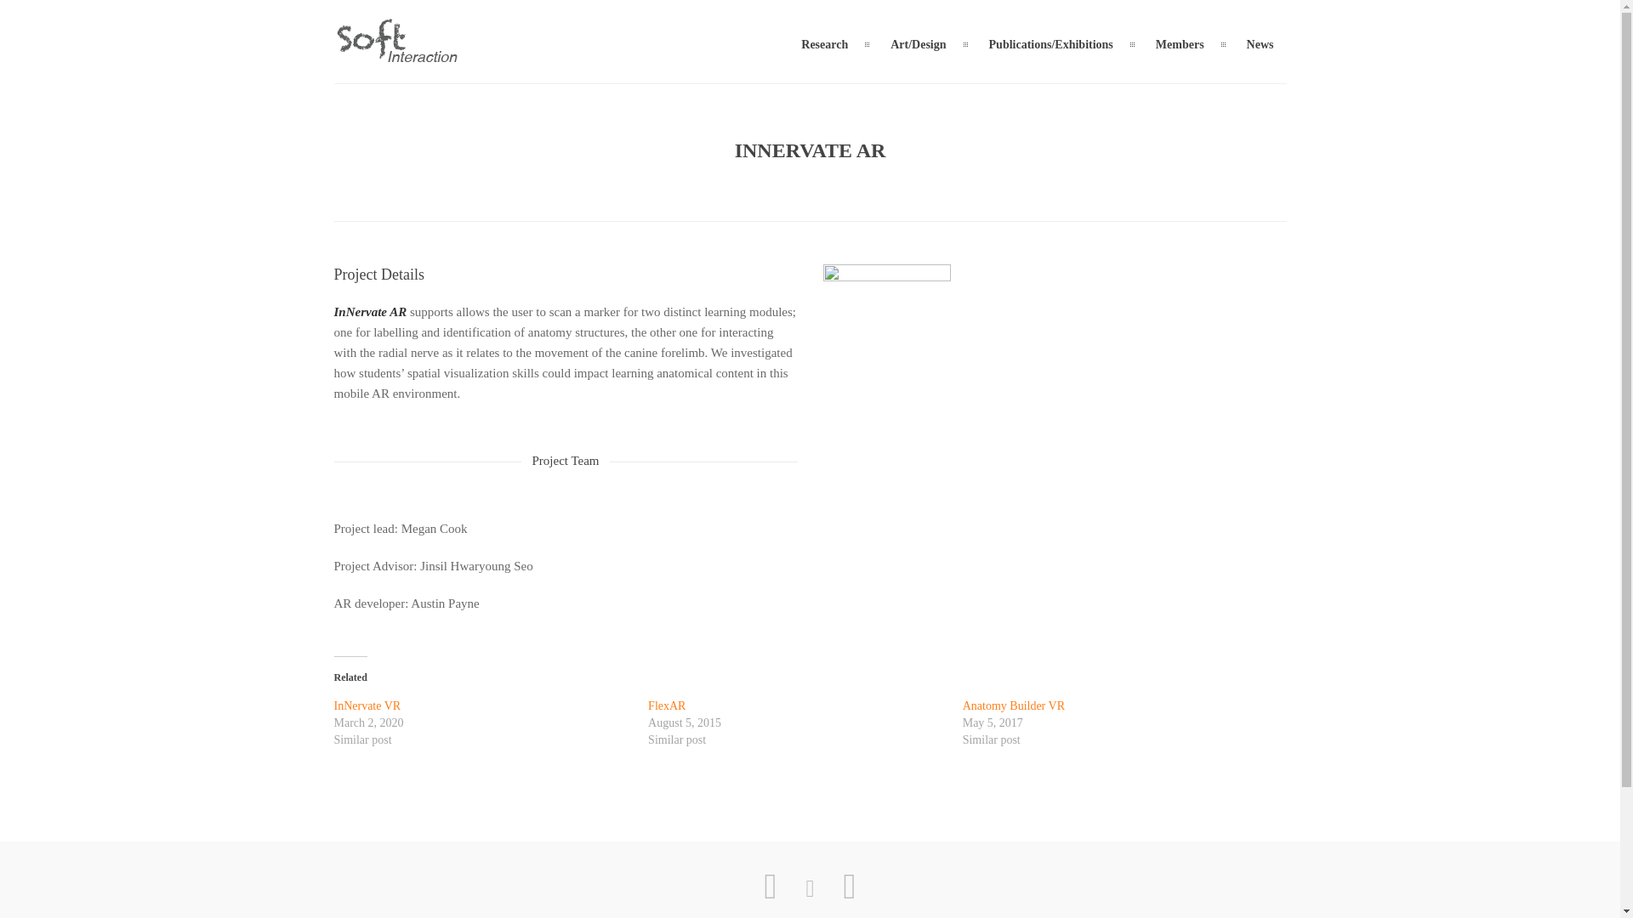 The width and height of the screenshot is (1633, 918). Describe the element at coordinates (667, 705) in the screenshot. I see `FlexAR` at that location.